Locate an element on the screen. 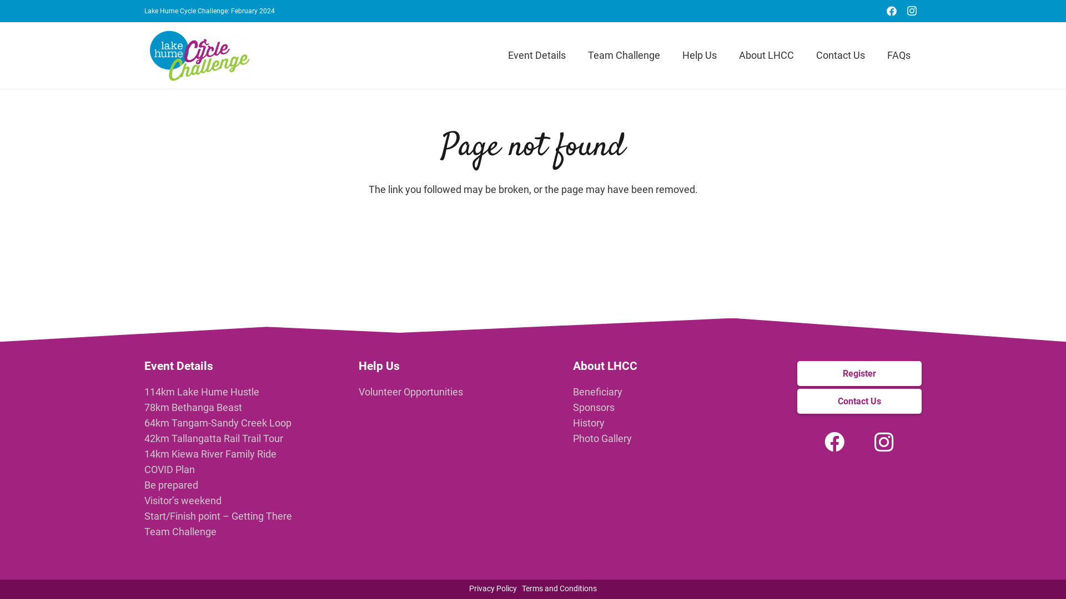 Image resolution: width=1066 pixels, height=599 pixels. Terms and Conditions is located at coordinates (560, 589).